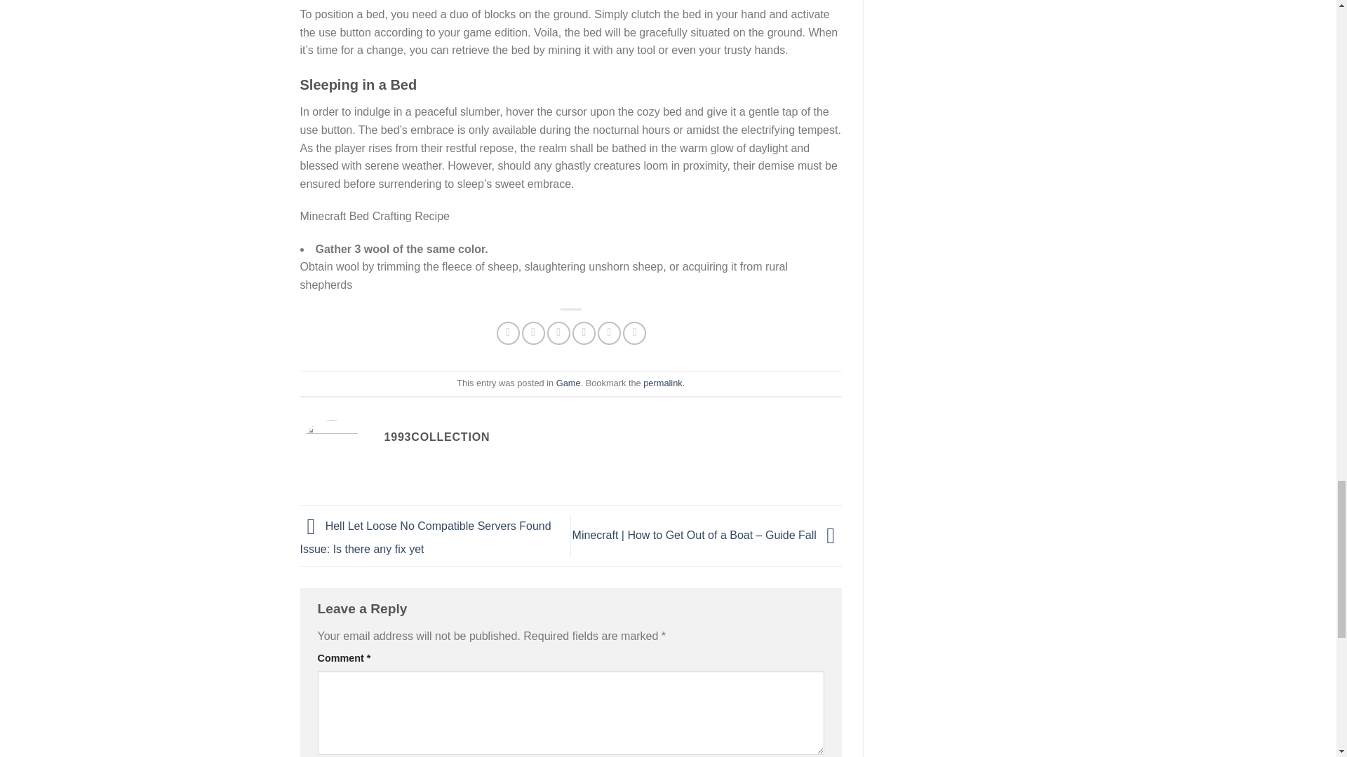 The height and width of the screenshot is (757, 1347). What do you see at coordinates (634, 334) in the screenshot?
I see `Share on LinkedIn` at bounding box center [634, 334].